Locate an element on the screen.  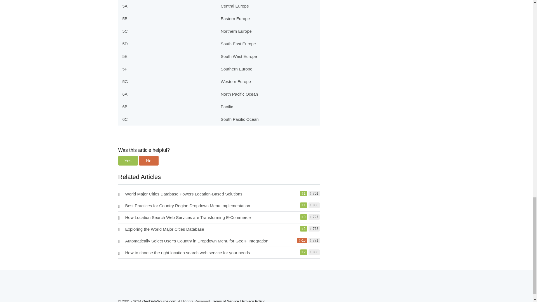
No is located at coordinates (149, 161).